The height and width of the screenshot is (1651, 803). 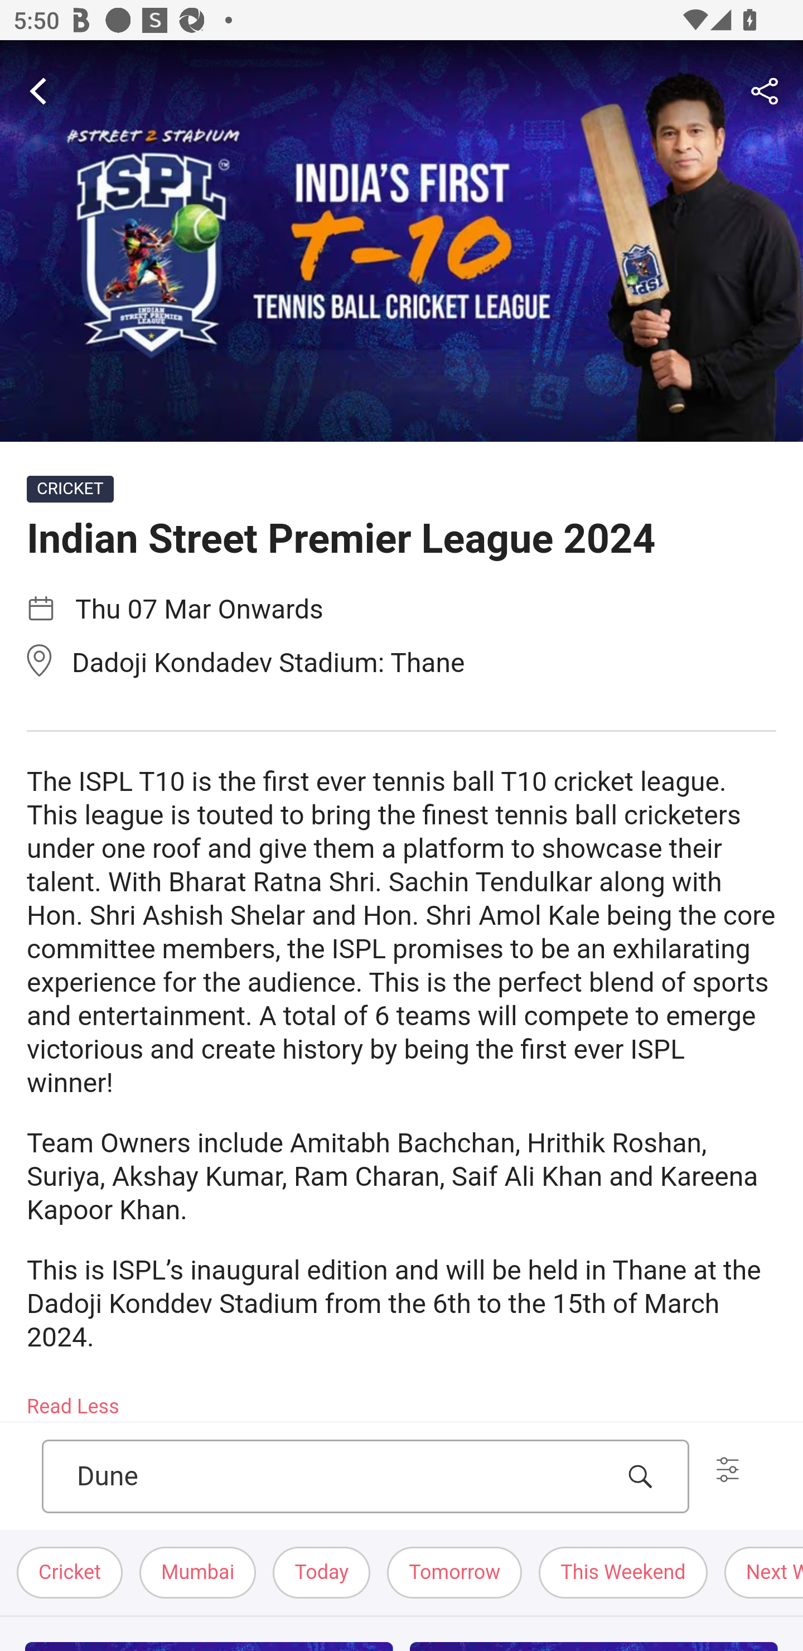 I want to click on Indian Street Premier League 2024, so click(x=401, y=241).